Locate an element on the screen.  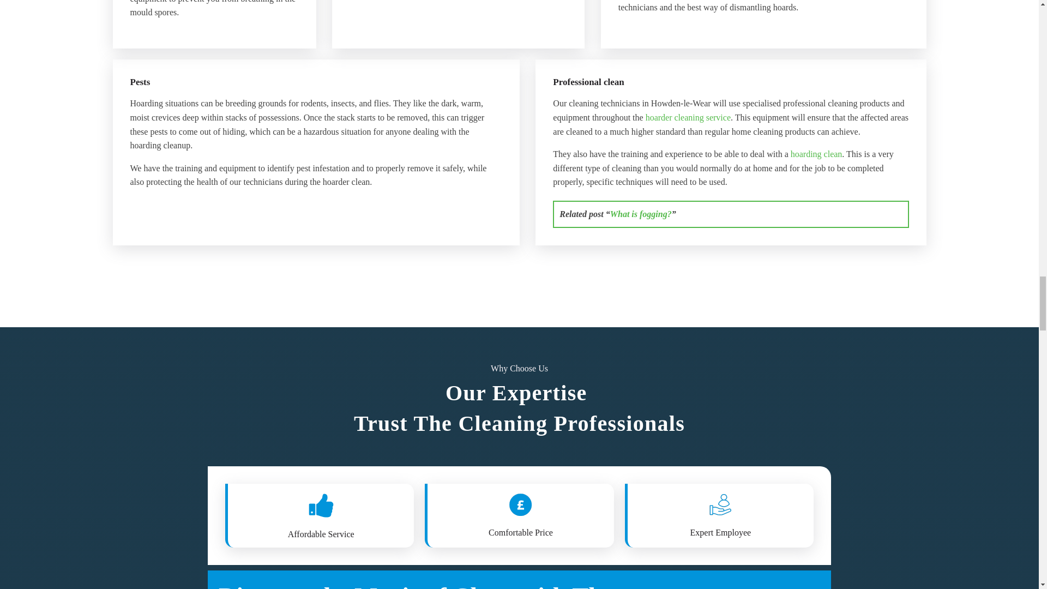
What is fogging? is located at coordinates (641, 214).